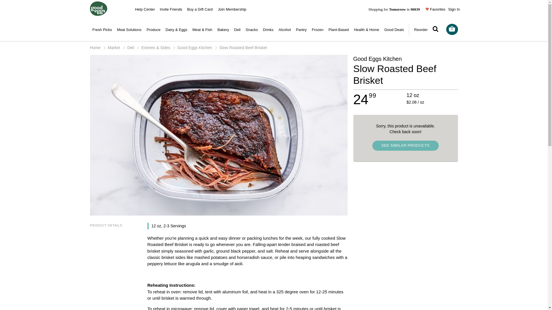 This screenshot has height=310, width=552. Describe the element at coordinates (154, 30) in the screenshot. I see `Produce` at that location.